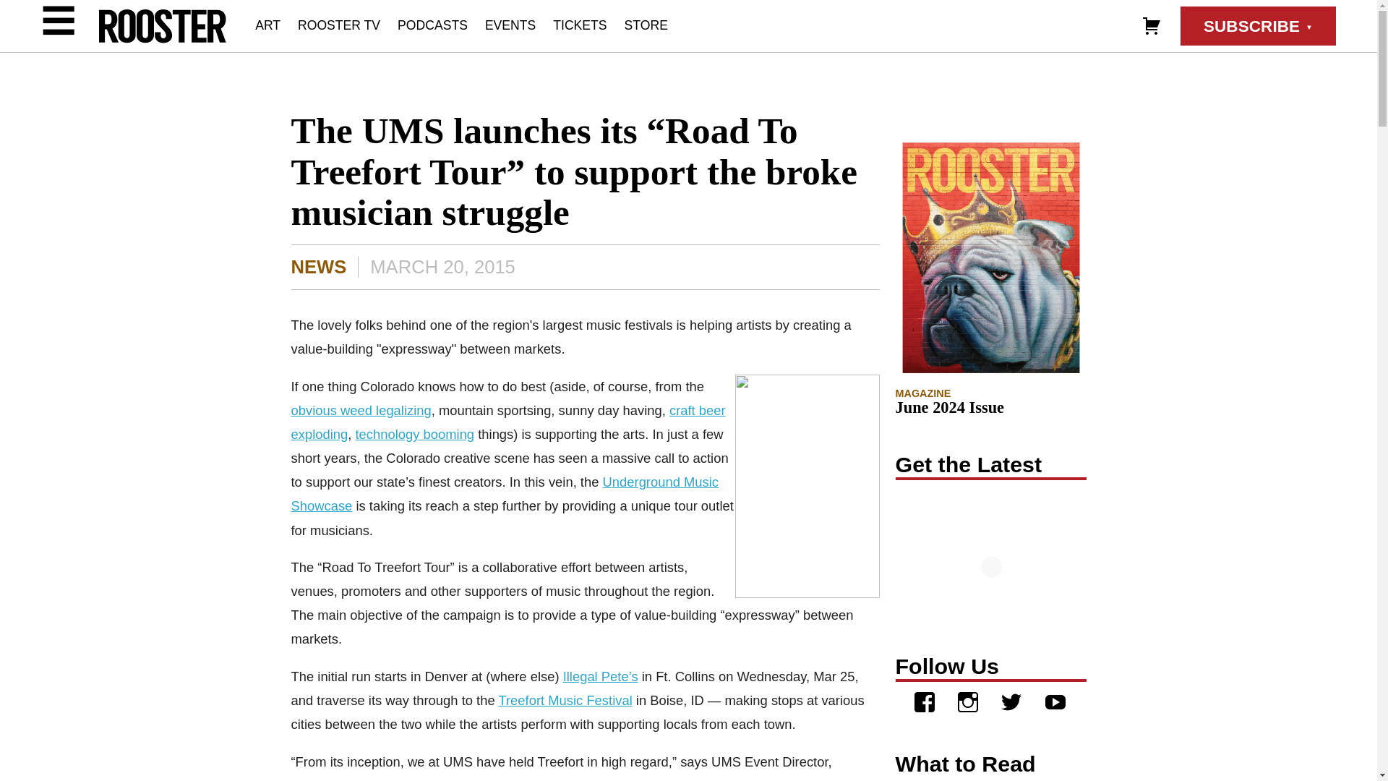  Describe the element at coordinates (267, 25) in the screenshot. I see `ART` at that location.